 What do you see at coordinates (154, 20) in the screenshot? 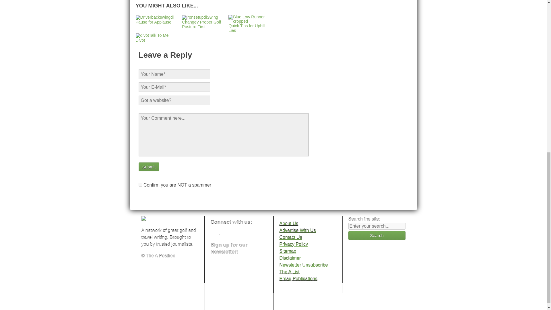
I see `Pause for Applause` at bounding box center [154, 20].